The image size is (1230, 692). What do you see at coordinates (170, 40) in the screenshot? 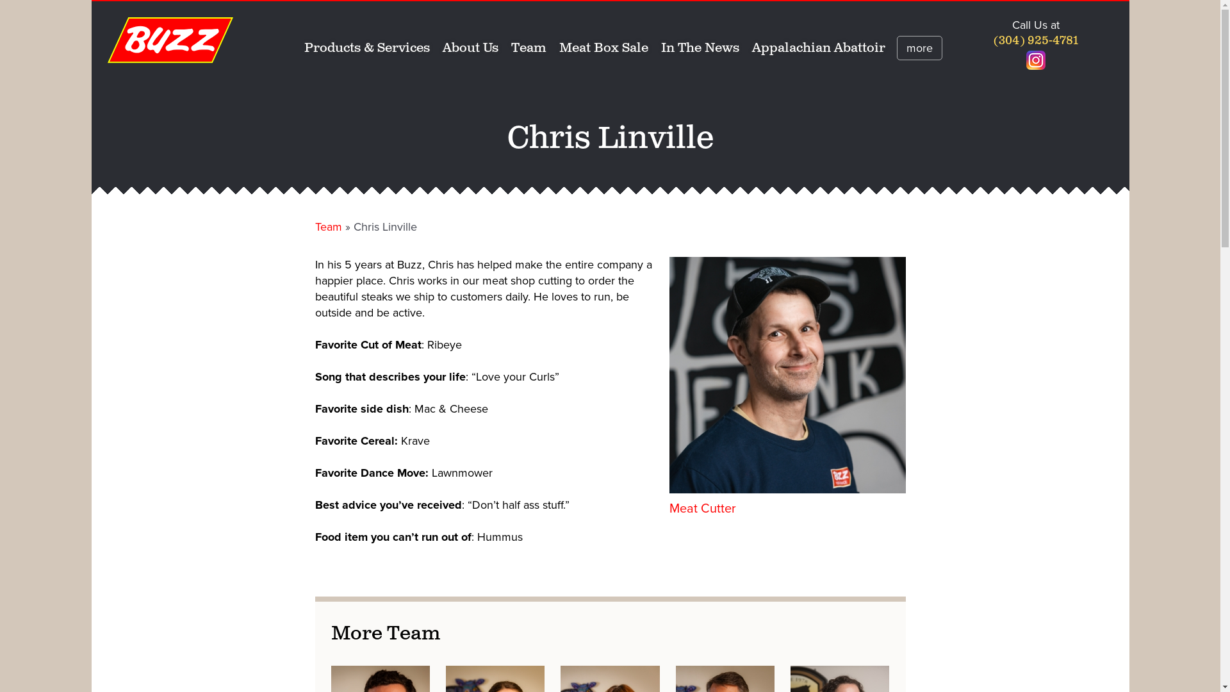
I see `Buzz Food Service` at bounding box center [170, 40].